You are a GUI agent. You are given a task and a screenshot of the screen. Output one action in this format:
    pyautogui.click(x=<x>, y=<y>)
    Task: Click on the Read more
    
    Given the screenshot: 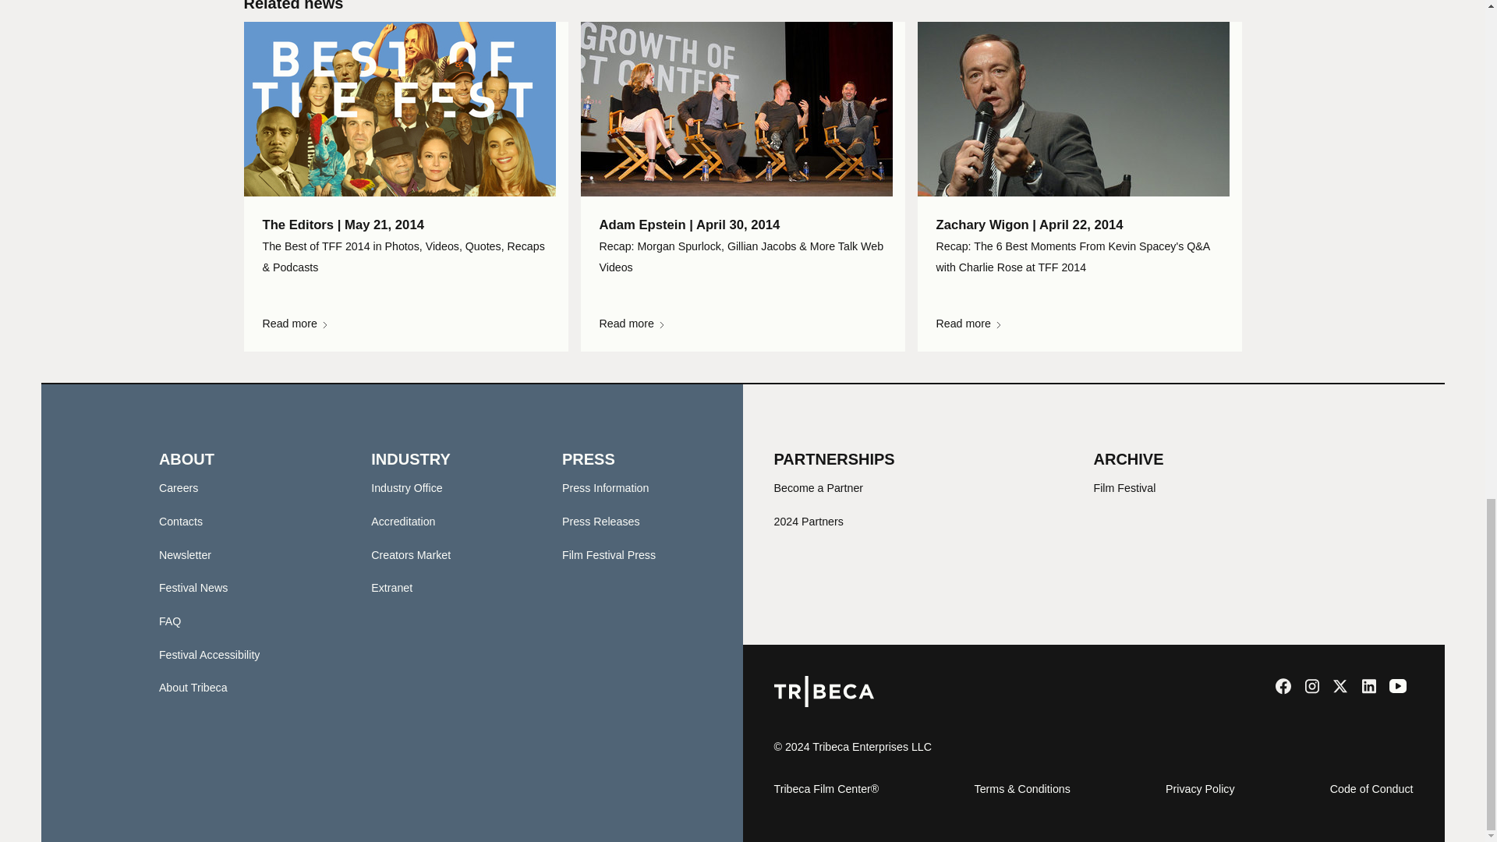 What is the action you would take?
    pyautogui.click(x=405, y=324)
    